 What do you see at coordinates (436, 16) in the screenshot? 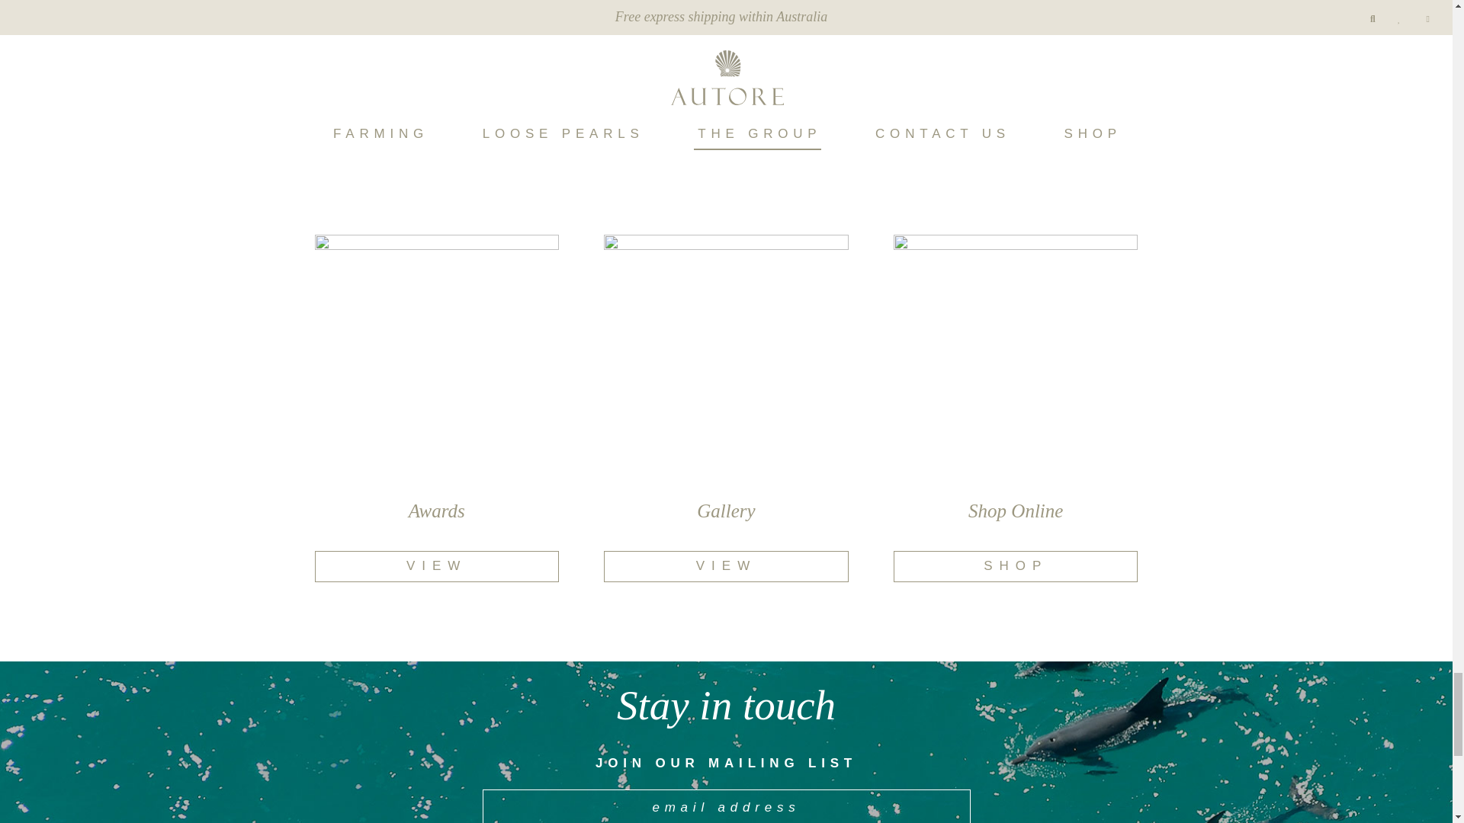
I see `5s` at bounding box center [436, 16].